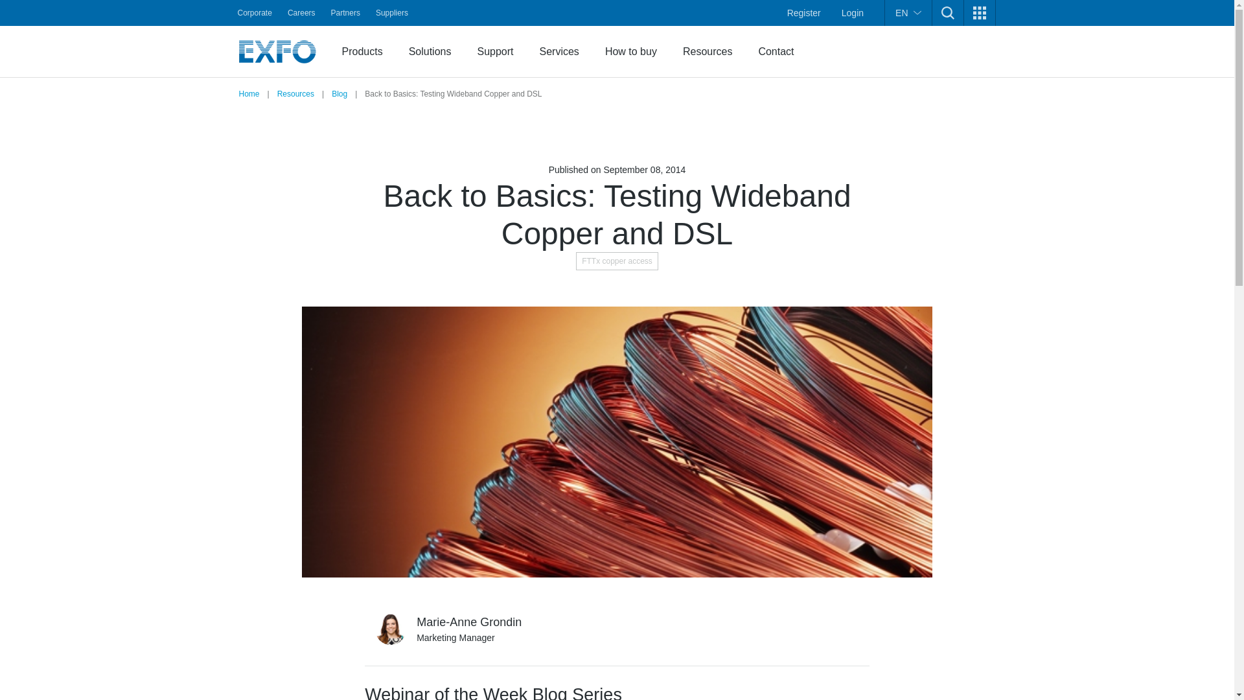  I want to click on Careers, so click(302, 13).